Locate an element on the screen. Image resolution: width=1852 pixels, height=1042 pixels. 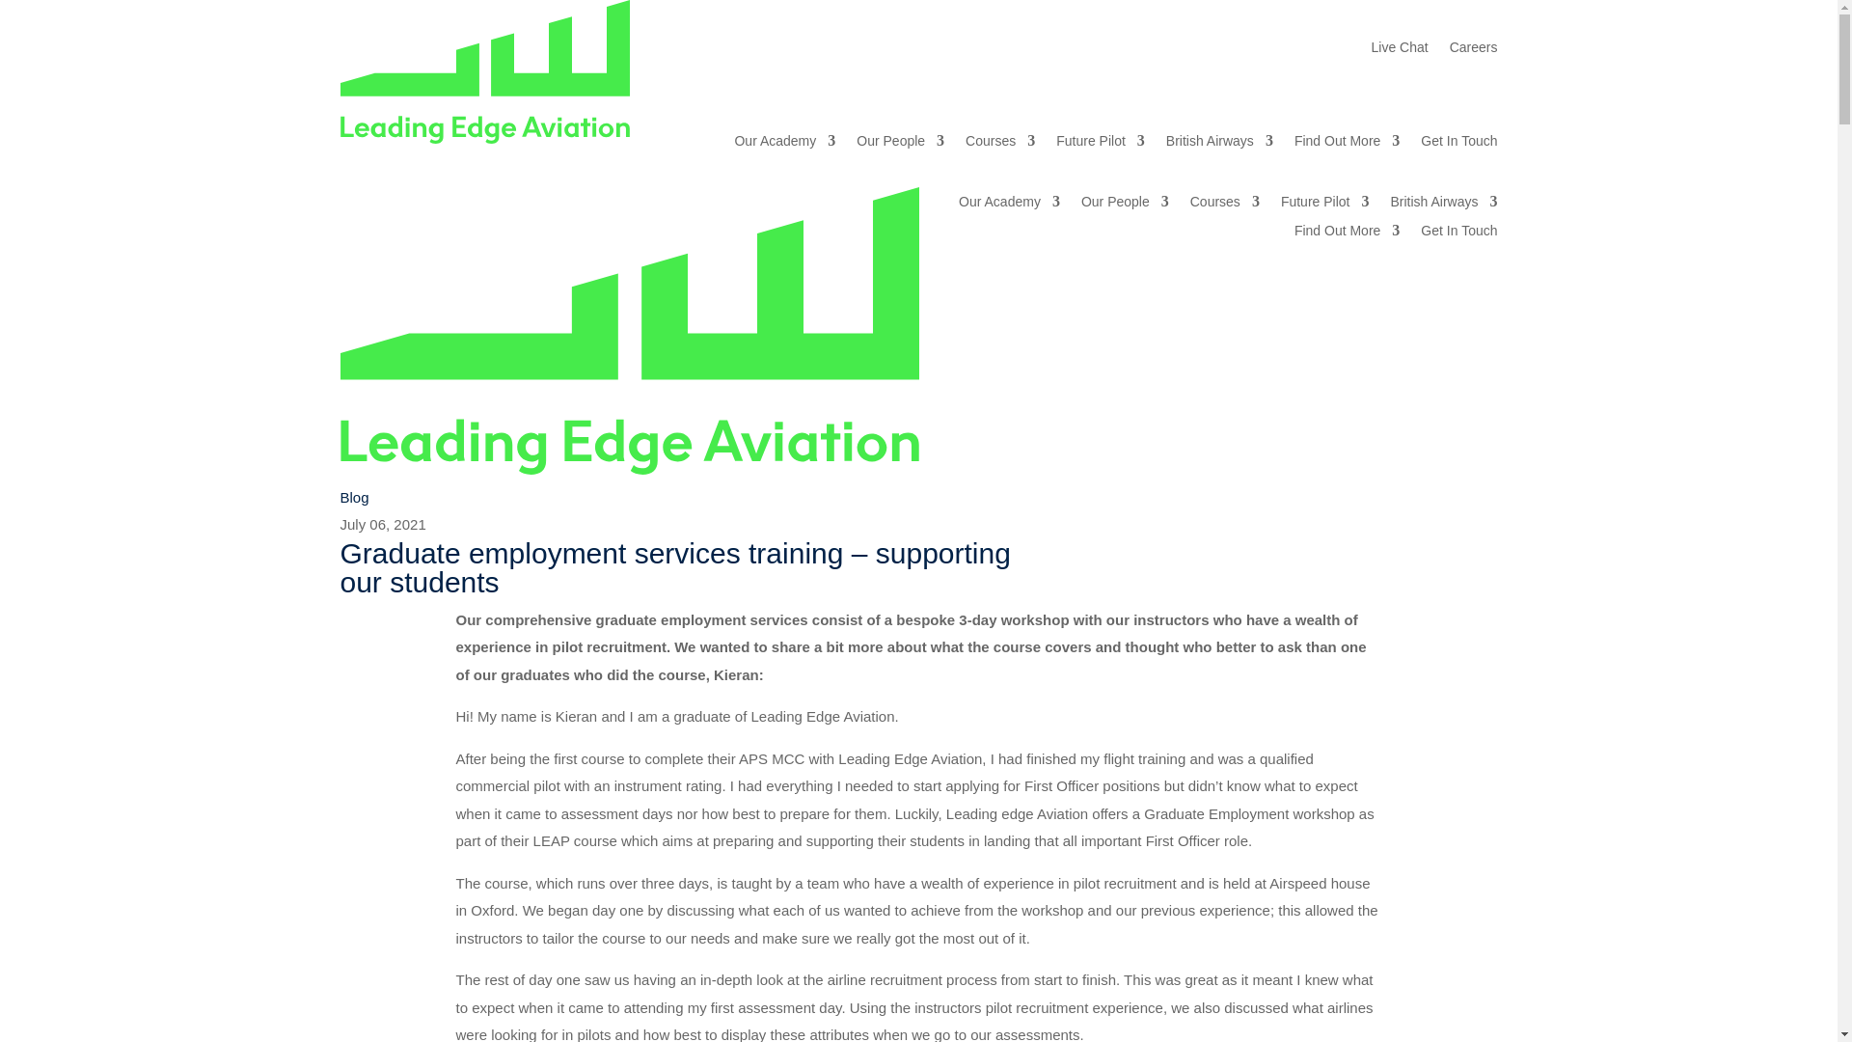
Courses is located at coordinates (999, 145).